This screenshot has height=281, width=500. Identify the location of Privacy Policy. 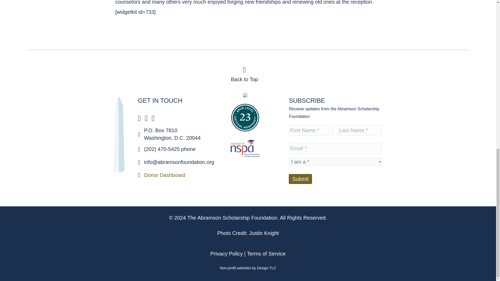
(227, 254).